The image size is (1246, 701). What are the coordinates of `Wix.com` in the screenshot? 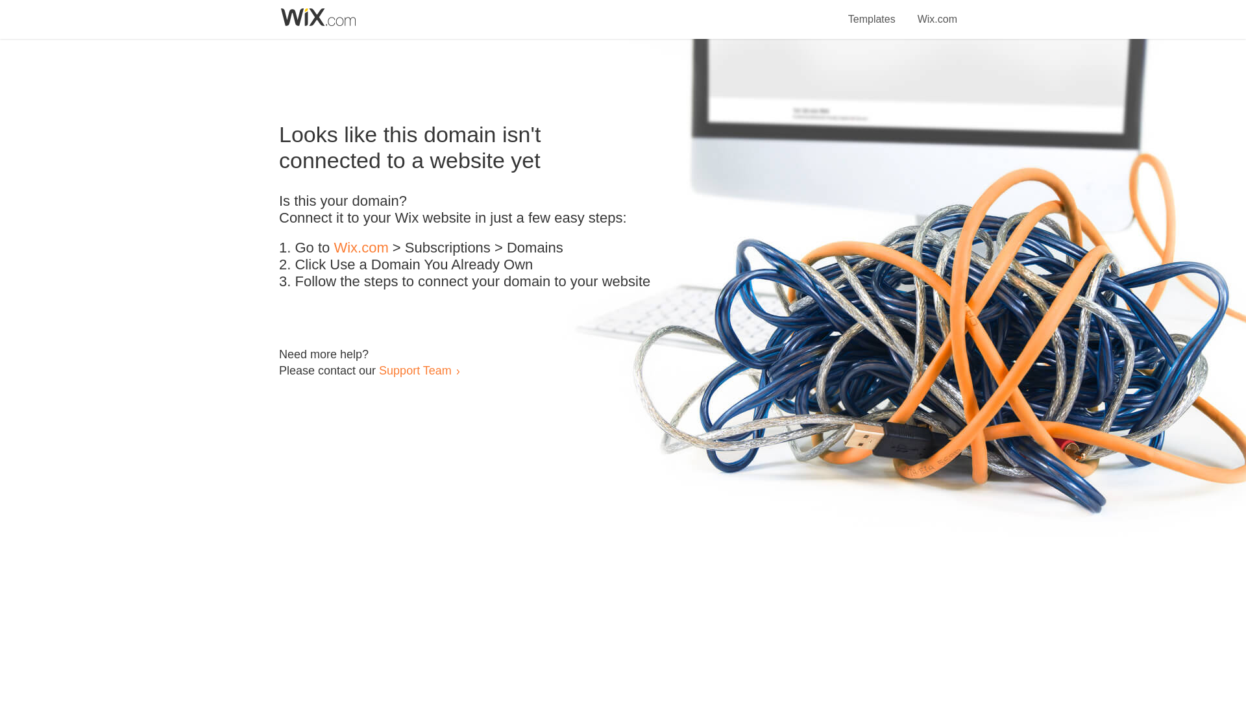 It's located at (361, 248).